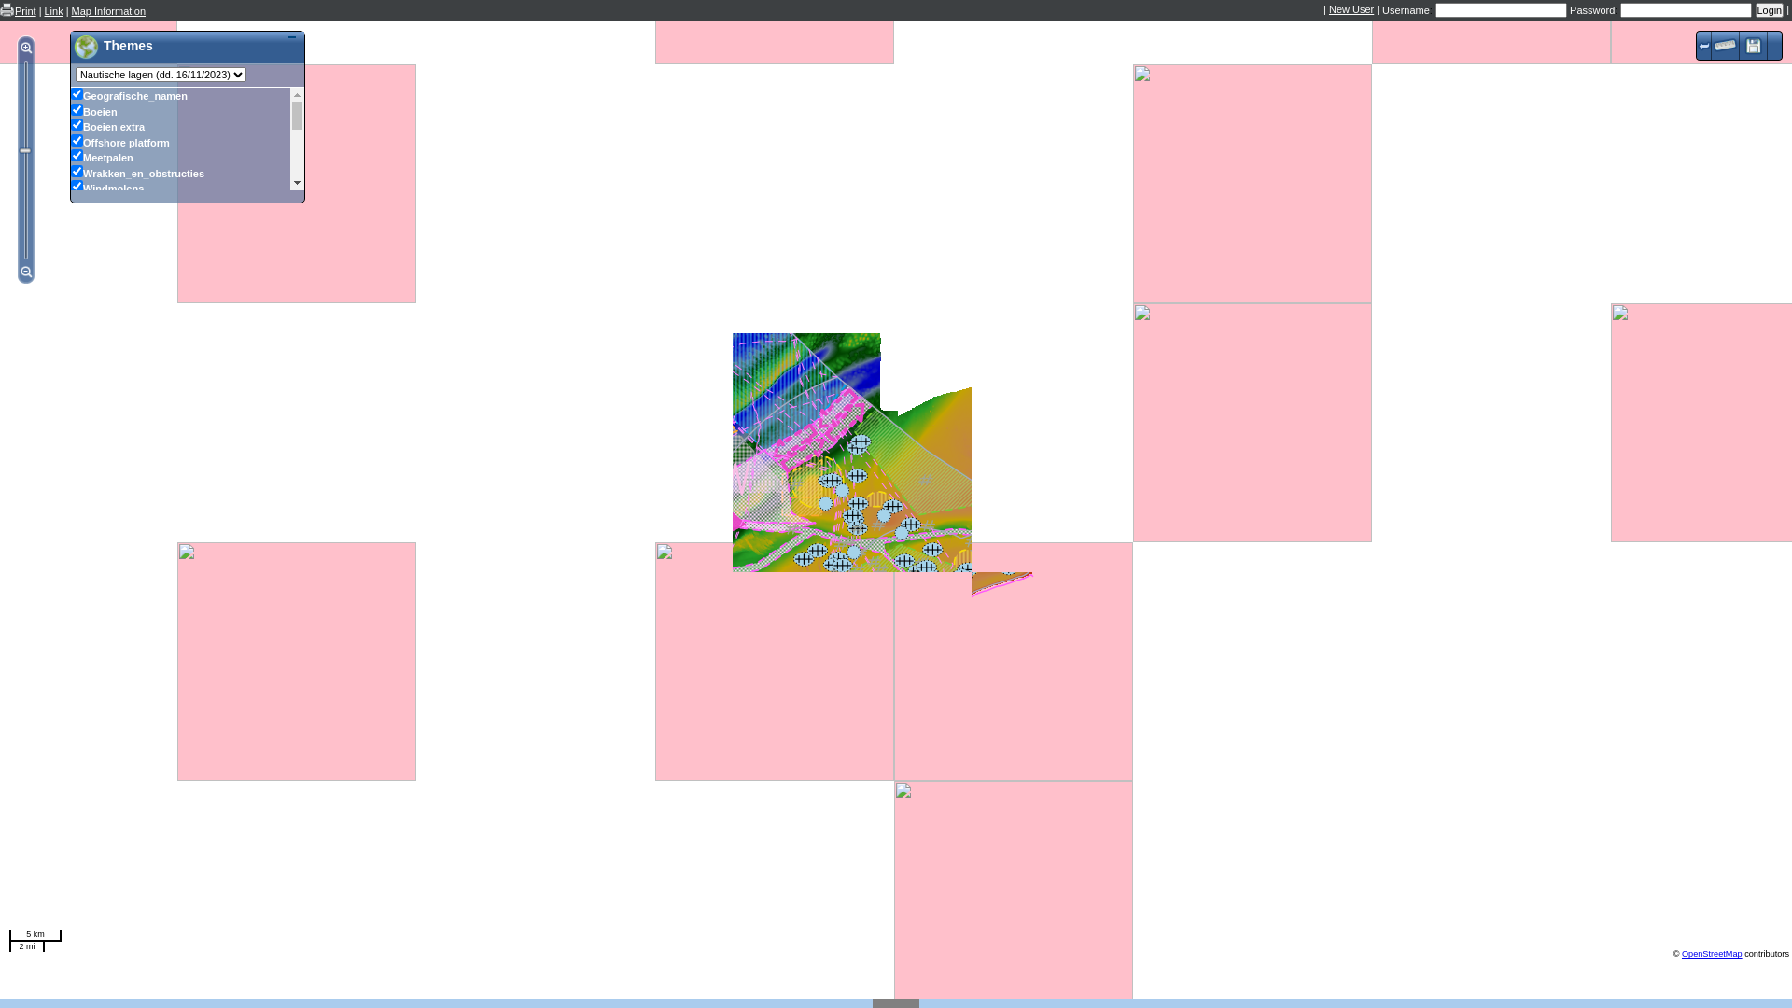  I want to click on Windmolens, so click(77, 187).